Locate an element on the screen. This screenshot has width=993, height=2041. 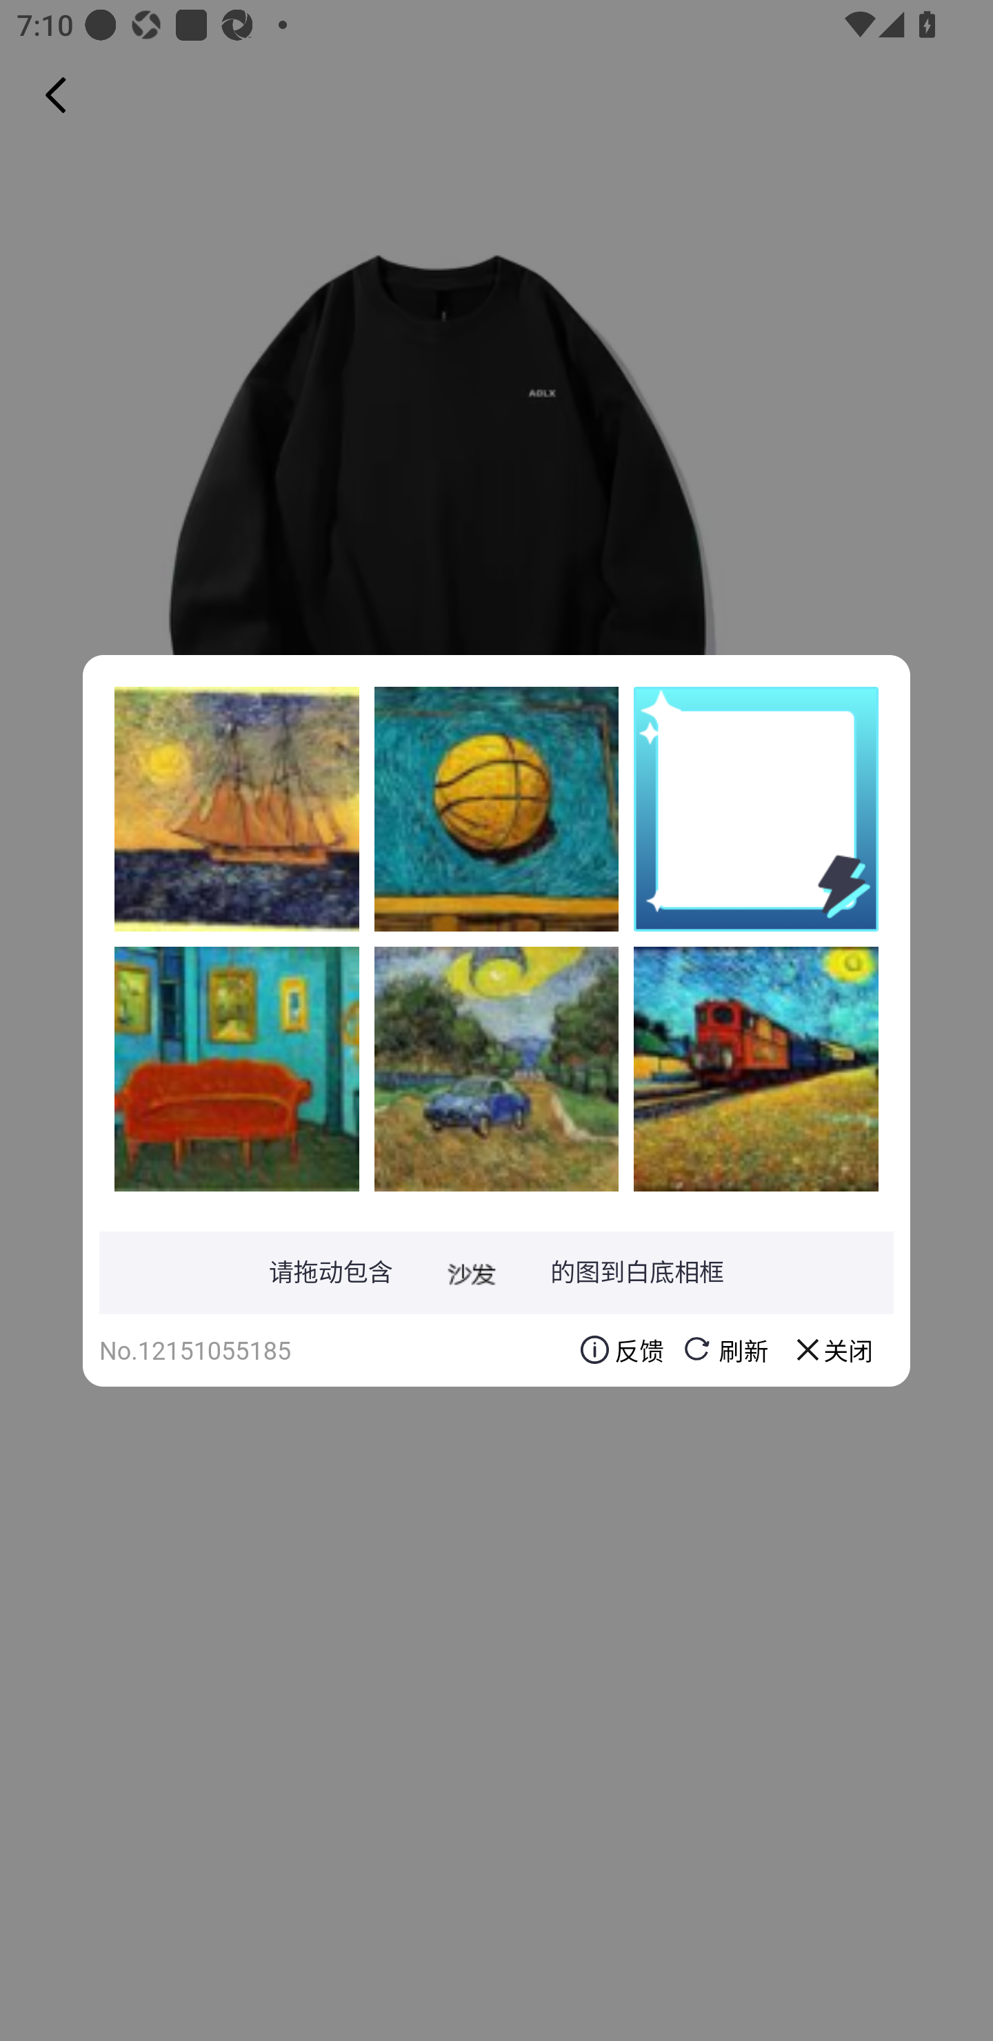
Dxw is located at coordinates (496, 809).